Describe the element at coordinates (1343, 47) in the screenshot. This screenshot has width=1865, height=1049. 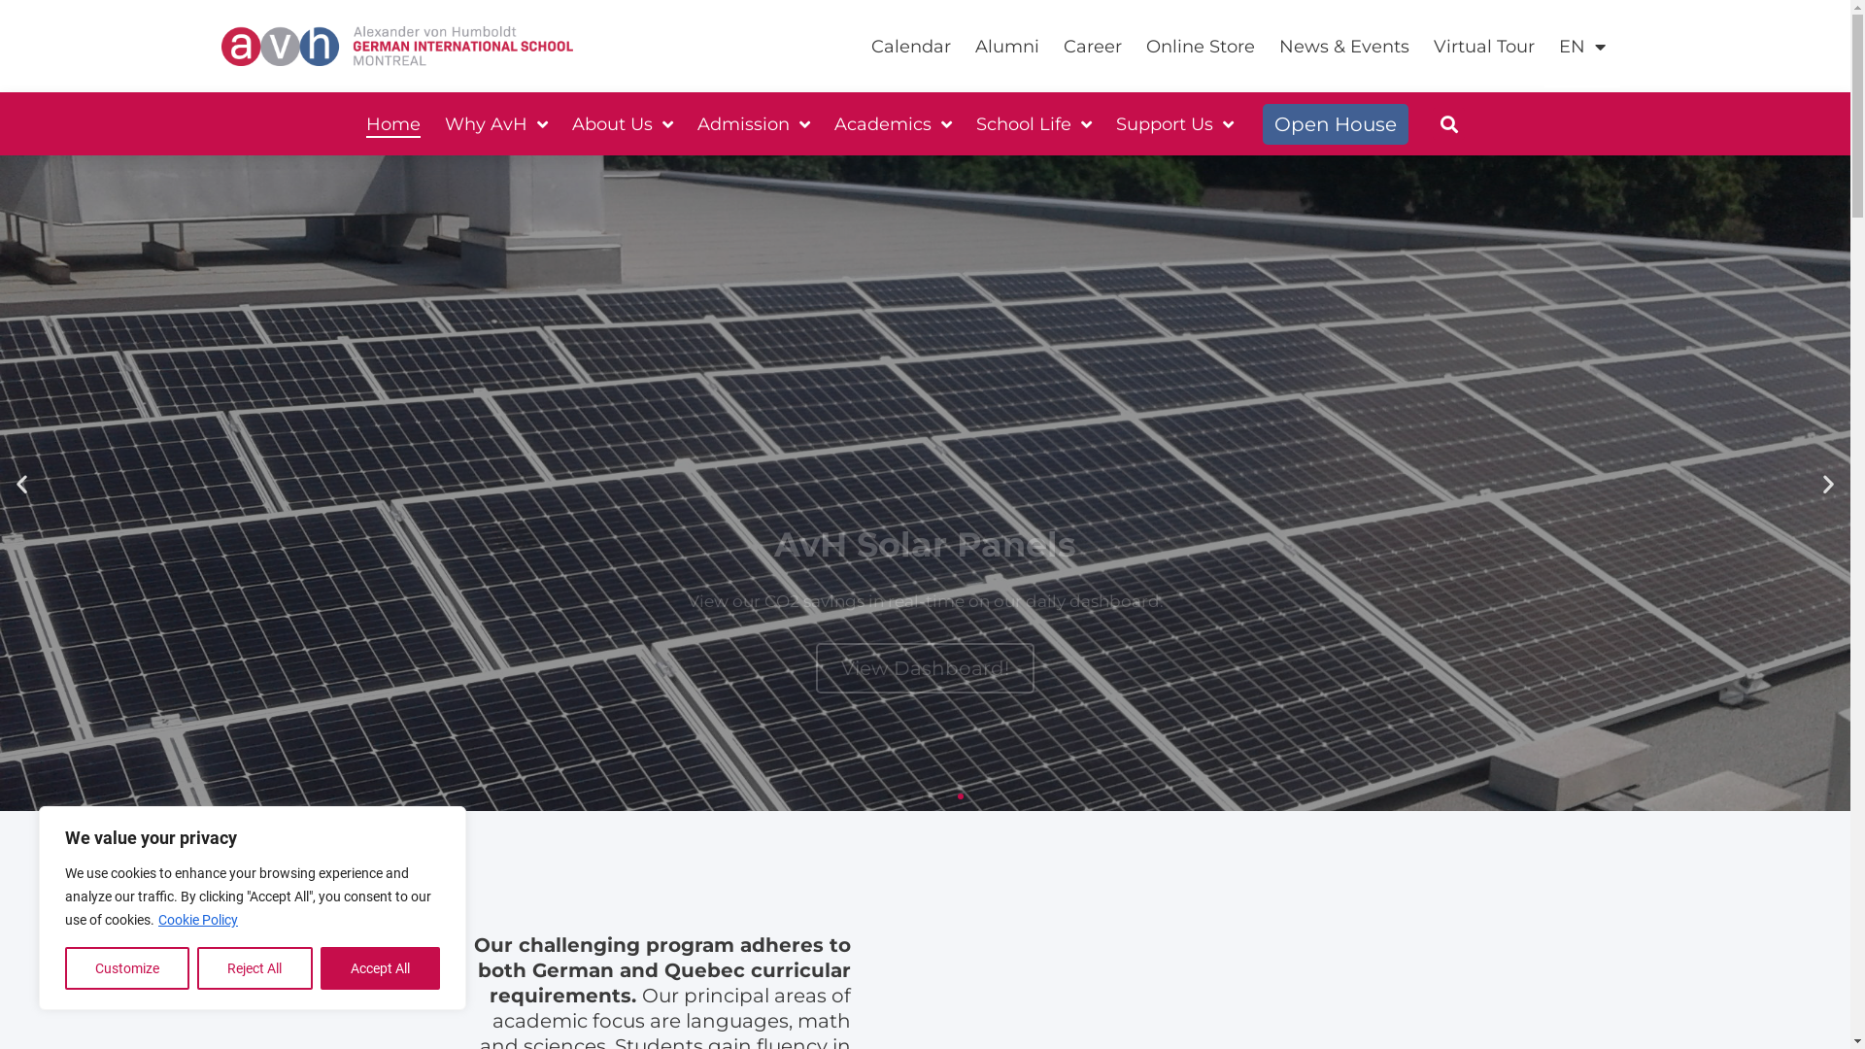
I see `News & Events` at that location.